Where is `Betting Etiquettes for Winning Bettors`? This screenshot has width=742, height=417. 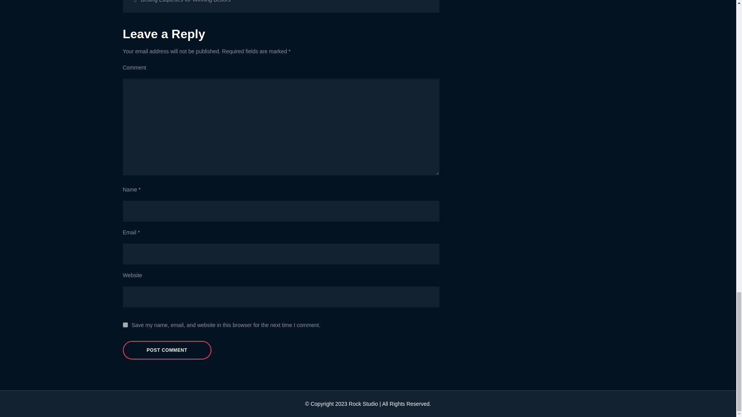
Betting Etiquettes for Winning Bettors is located at coordinates (203, 2).